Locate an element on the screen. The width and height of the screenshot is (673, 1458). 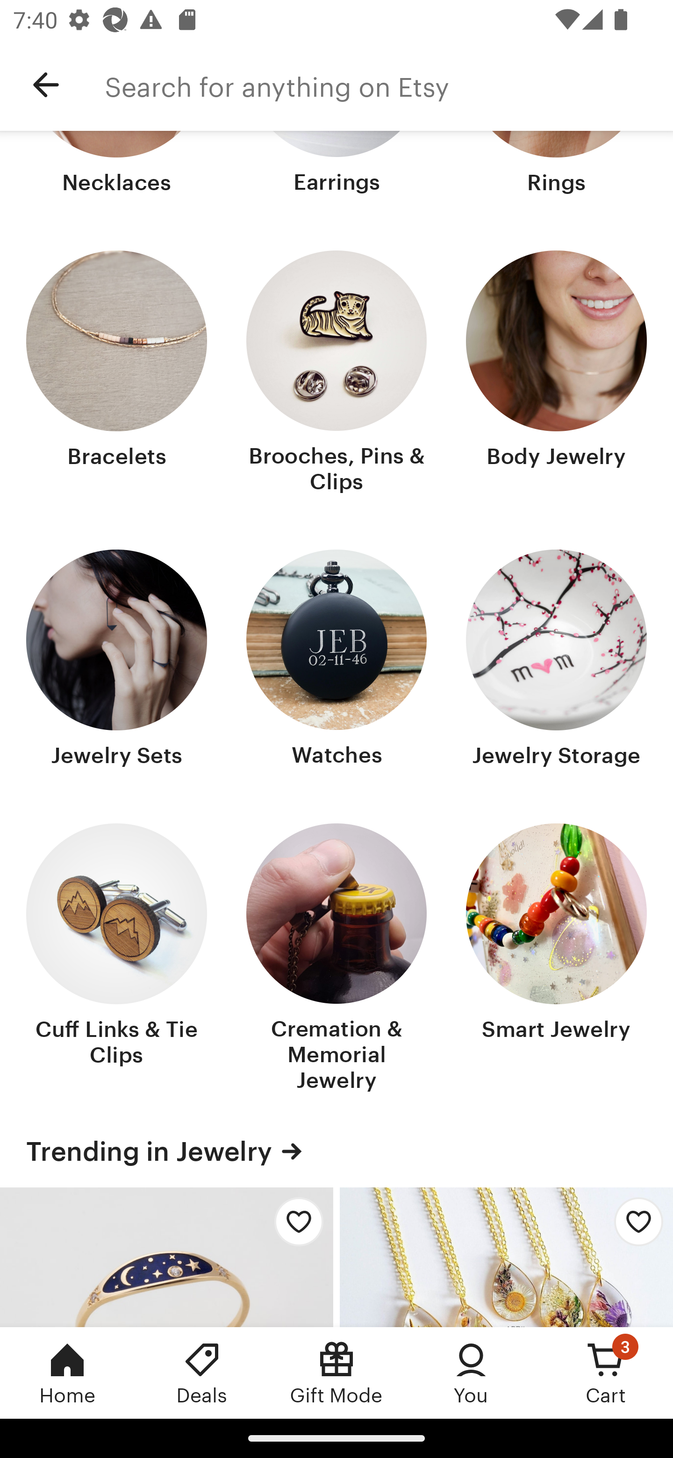
Brooches, Pins & Clips is located at coordinates (336, 374).